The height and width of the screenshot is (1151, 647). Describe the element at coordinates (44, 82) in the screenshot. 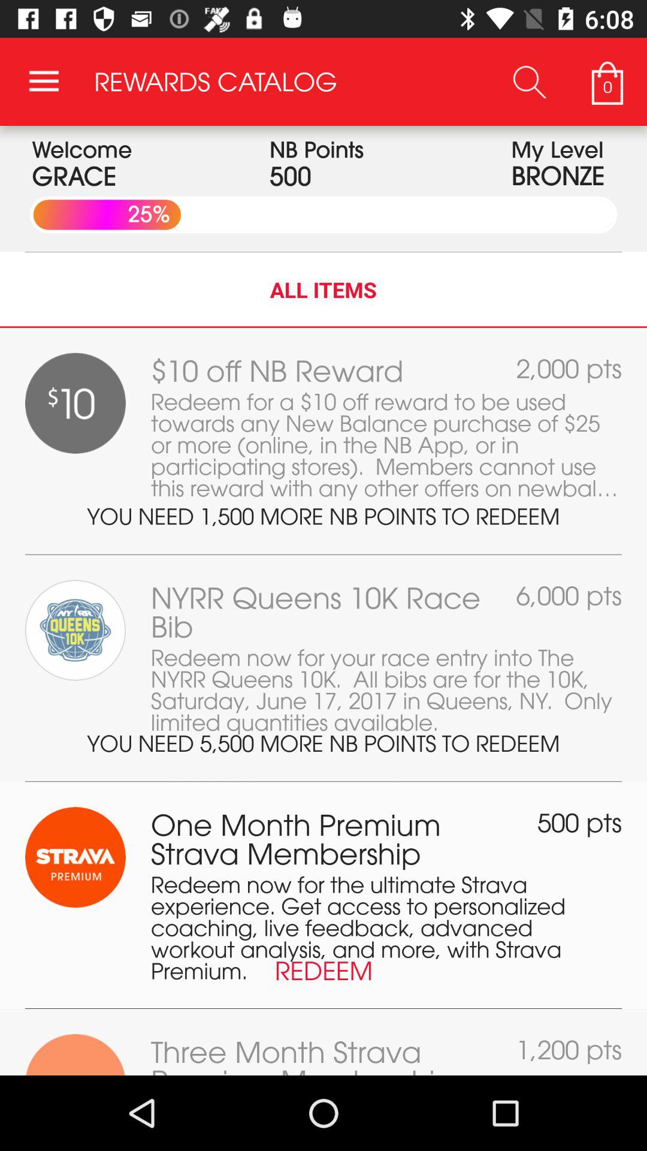

I see `launch item next to the rewards catalog` at that location.